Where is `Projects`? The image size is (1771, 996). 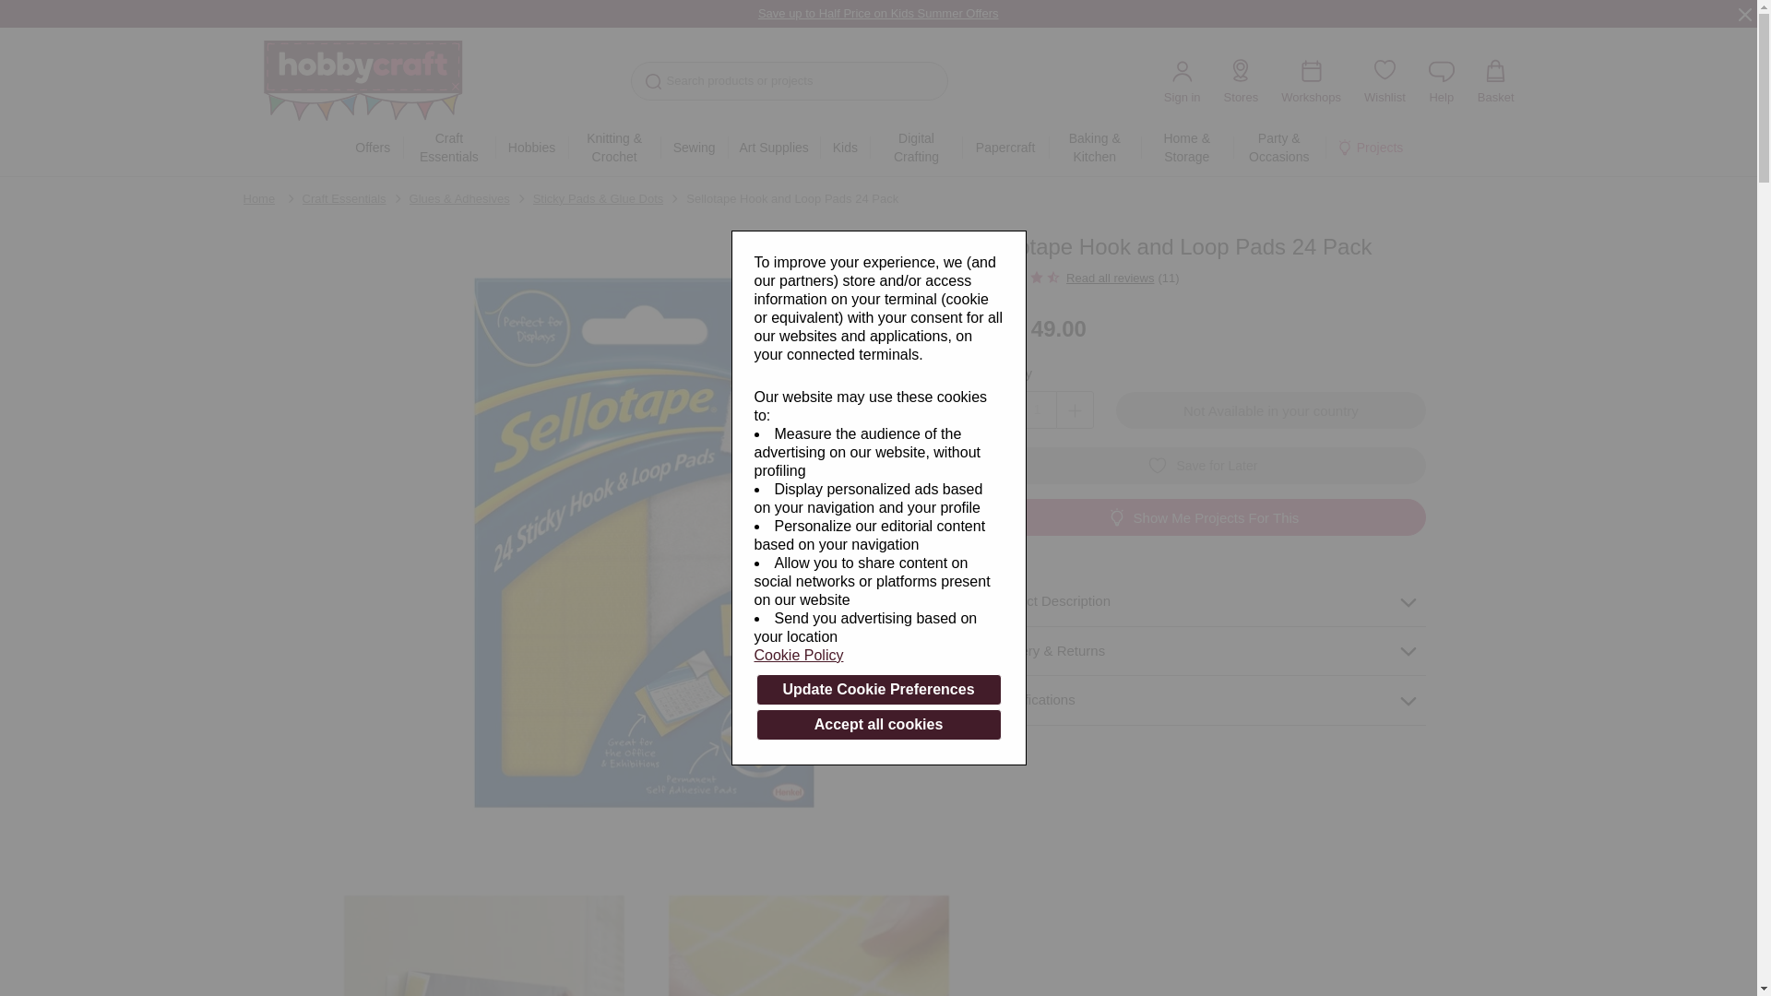 Projects is located at coordinates (1370, 148).